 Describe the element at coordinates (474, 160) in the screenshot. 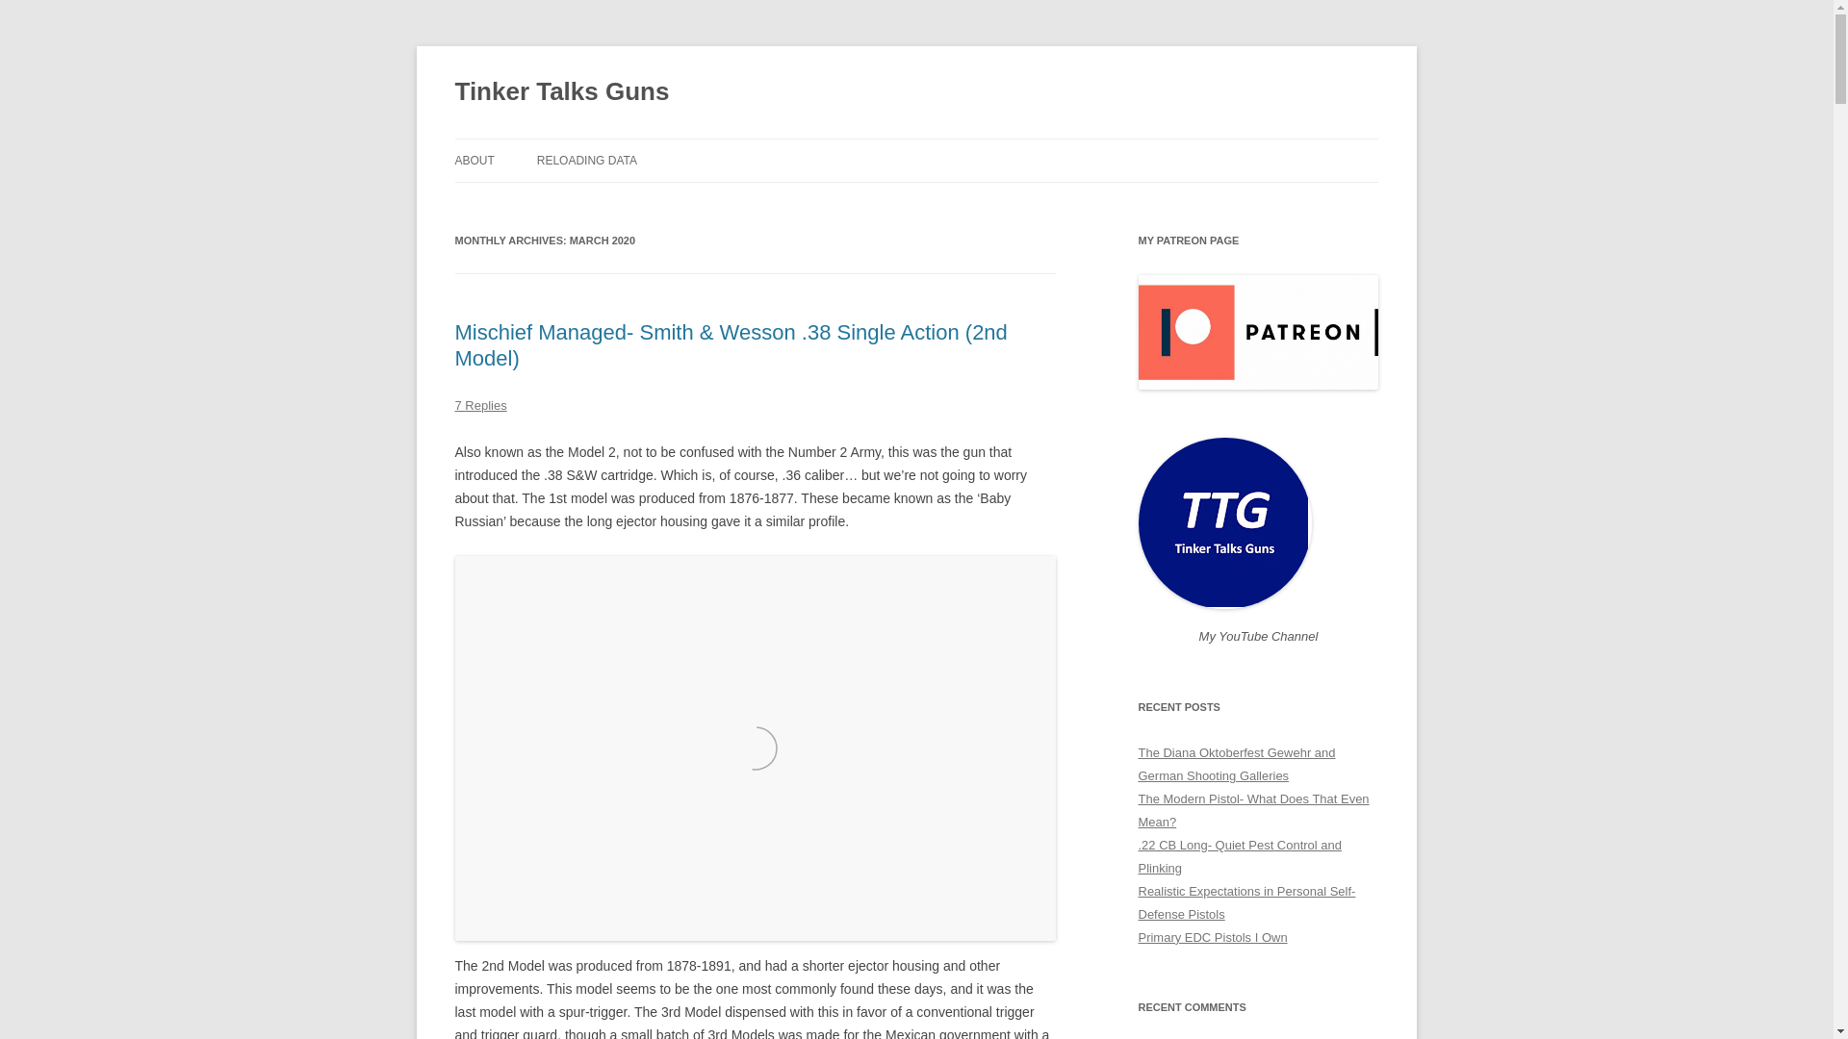

I see `ABOUT` at that location.